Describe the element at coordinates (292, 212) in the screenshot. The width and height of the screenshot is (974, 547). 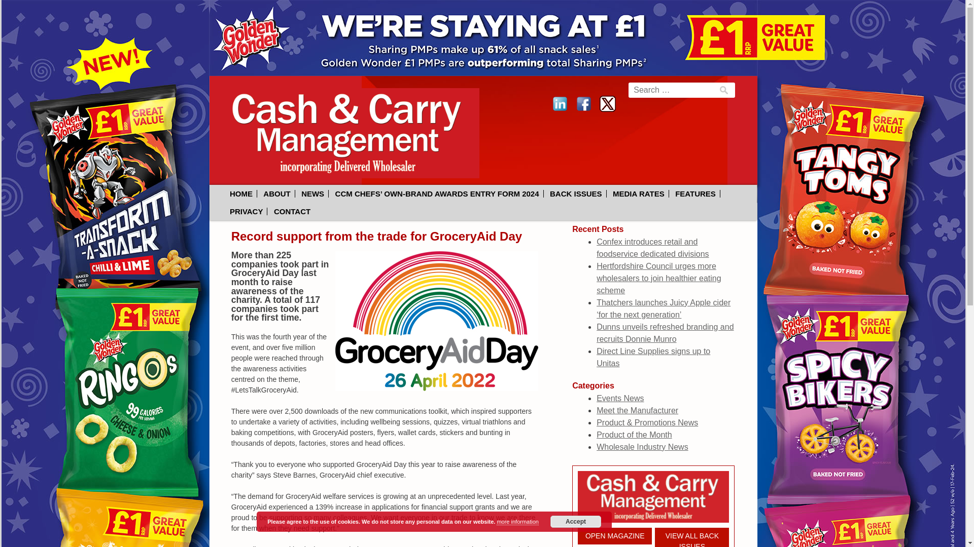
I see `CONTACT` at that location.